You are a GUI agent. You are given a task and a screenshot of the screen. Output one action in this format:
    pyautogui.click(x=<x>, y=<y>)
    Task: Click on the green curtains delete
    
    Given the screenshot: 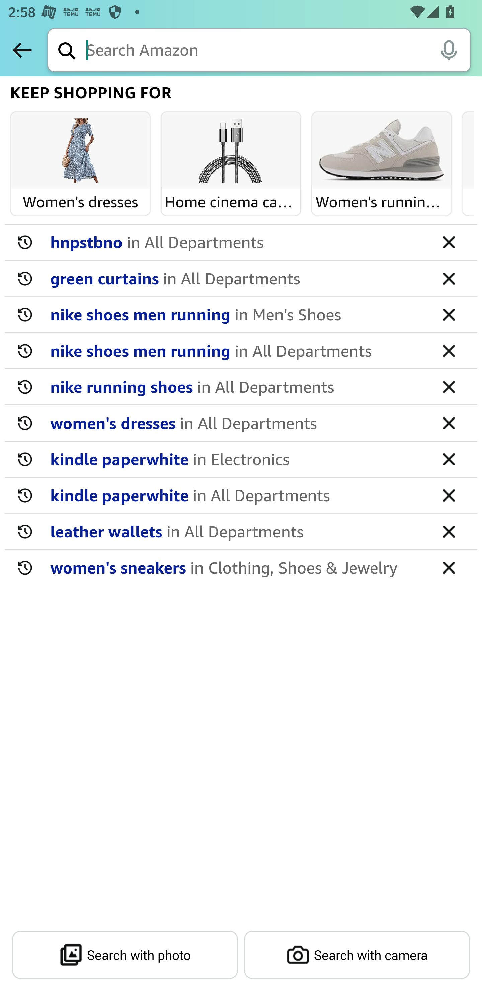 What is the action you would take?
    pyautogui.click(x=241, y=279)
    